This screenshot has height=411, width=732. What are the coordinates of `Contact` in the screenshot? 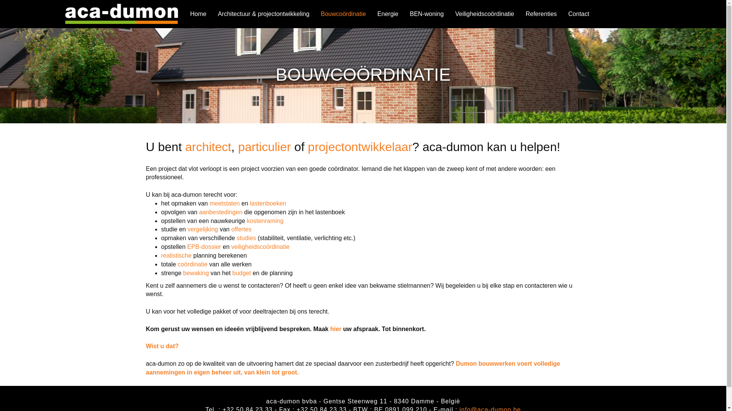 It's located at (579, 14).